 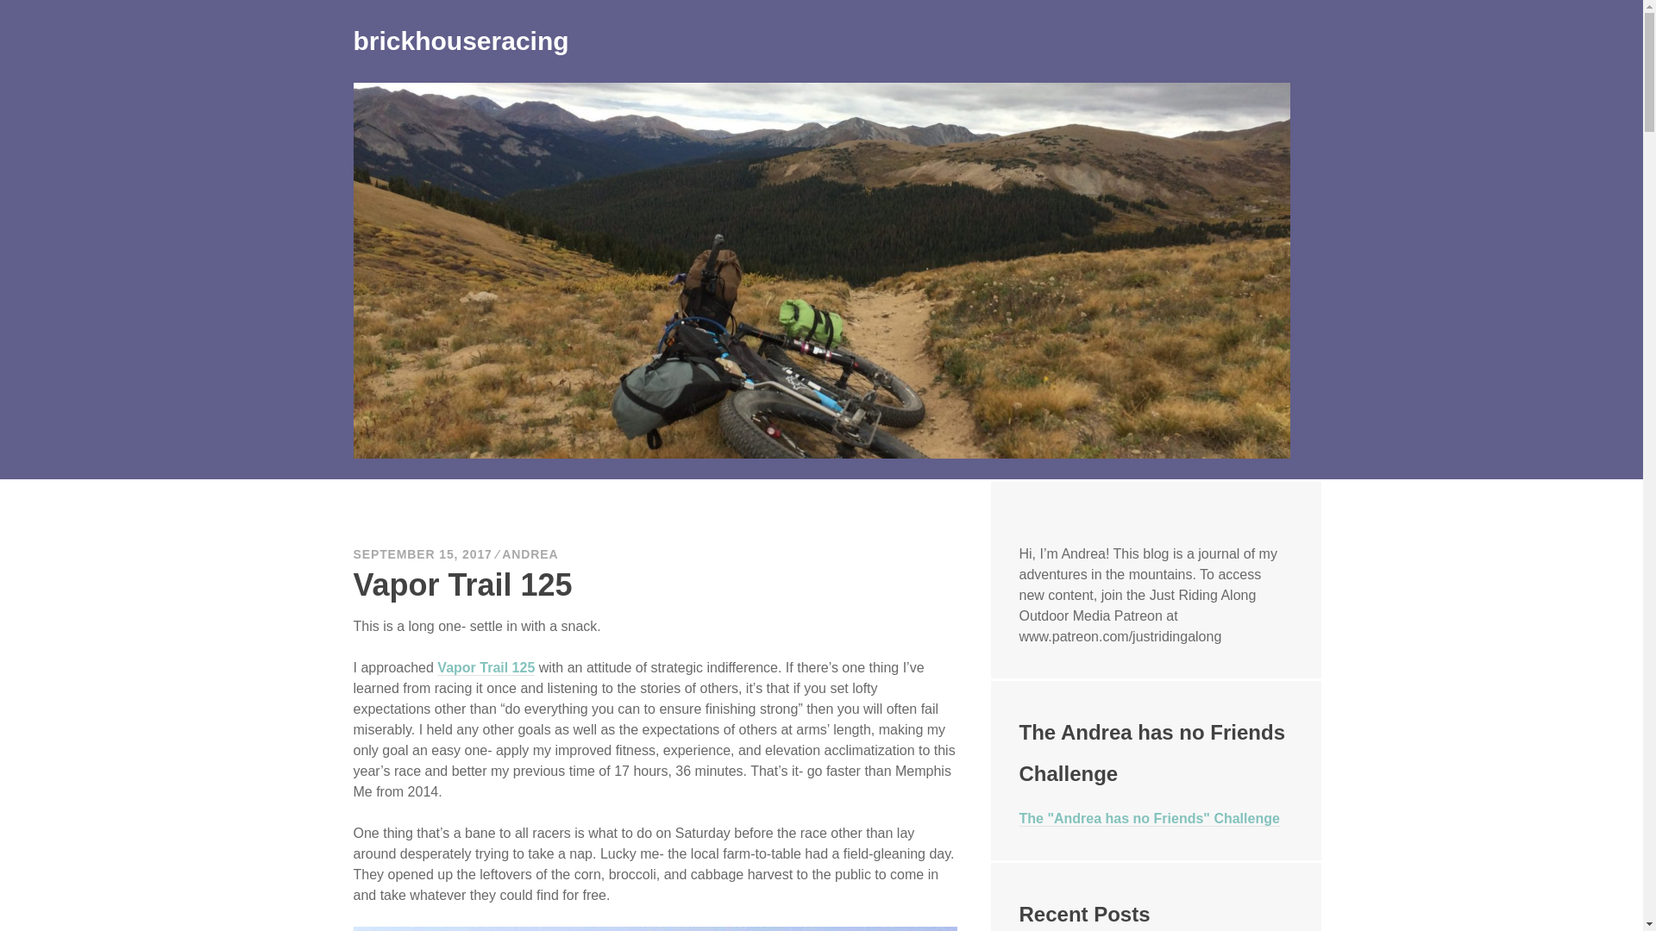 What do you see at coordinates (486, 667) in the screenshot?
I see `Vapor Trail 125` at bounding box center [486, 667].